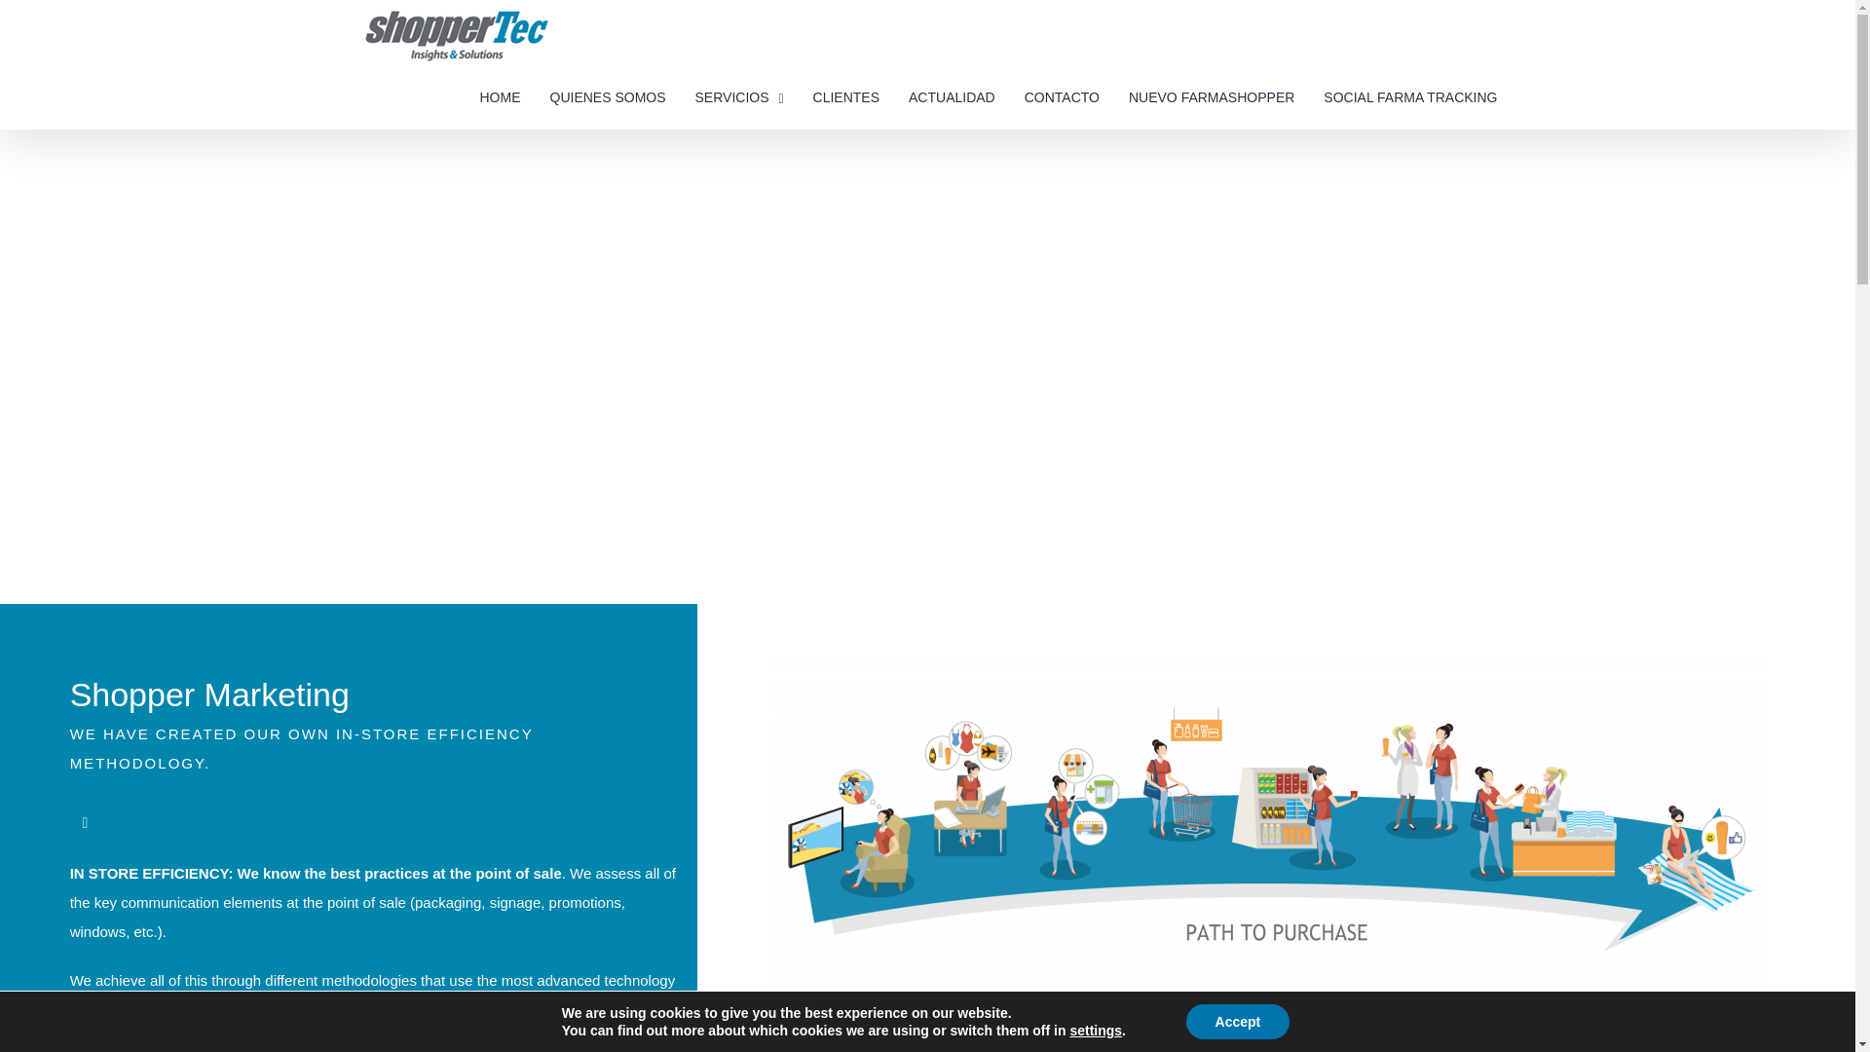  I want to click on ACTUALIDAD, so click(952, 97).